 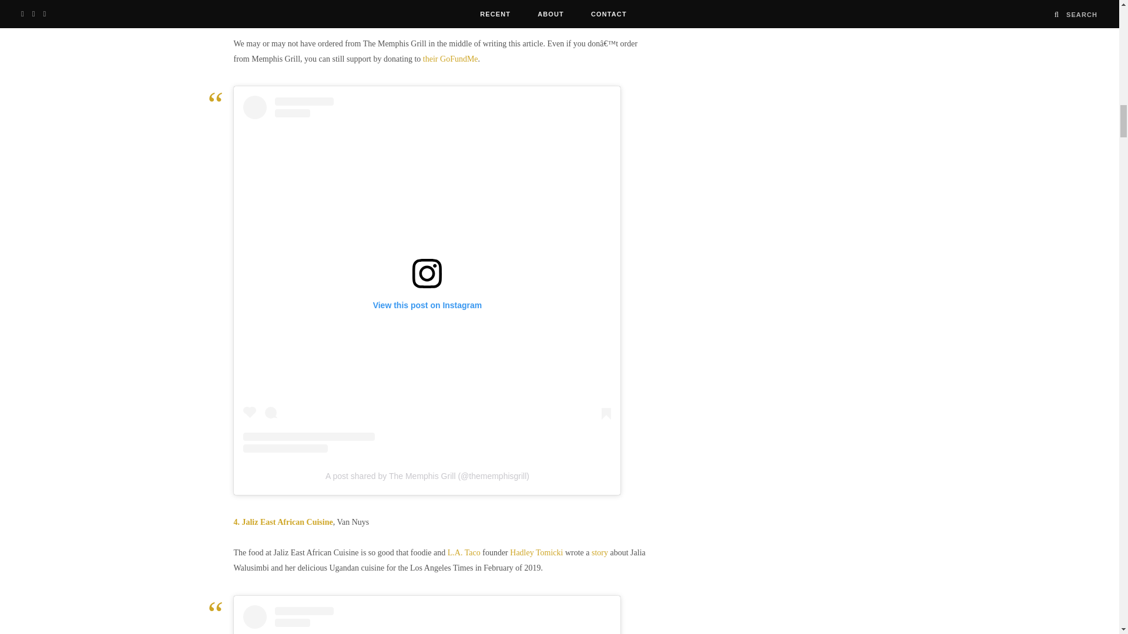 I want to click on story, so click(x=599, y=553).